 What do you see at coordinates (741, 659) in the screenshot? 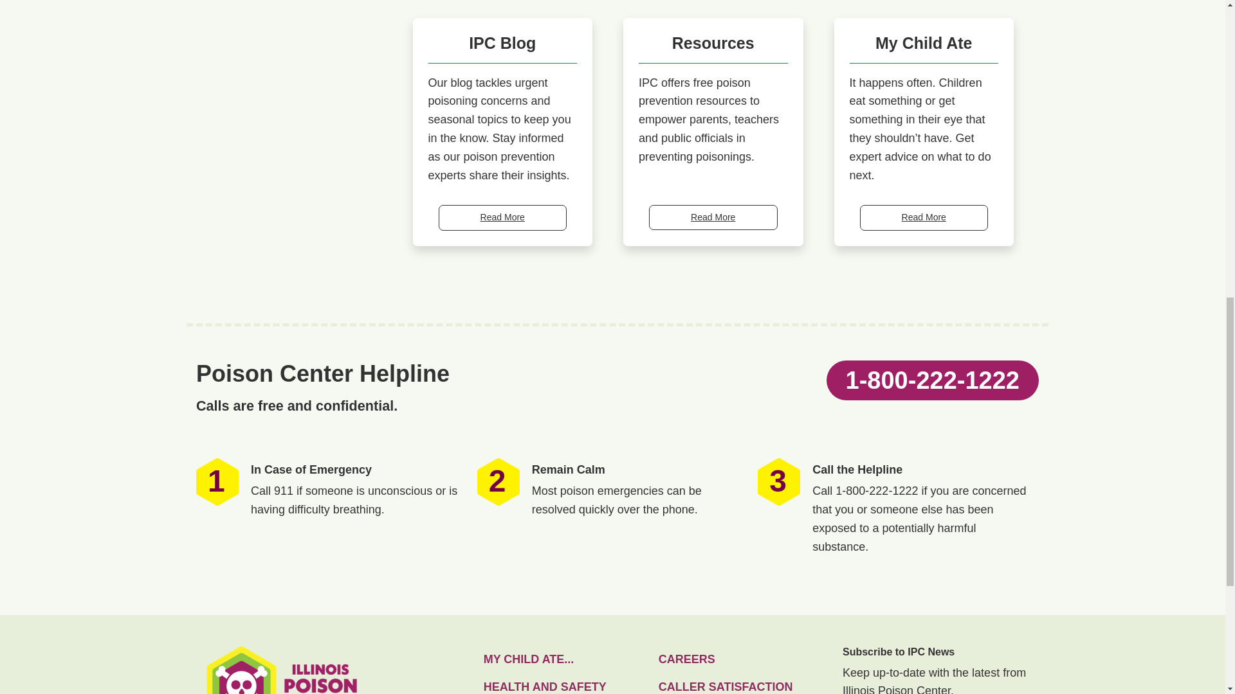
I see `CAREERS` at bounding box center [741, 659].